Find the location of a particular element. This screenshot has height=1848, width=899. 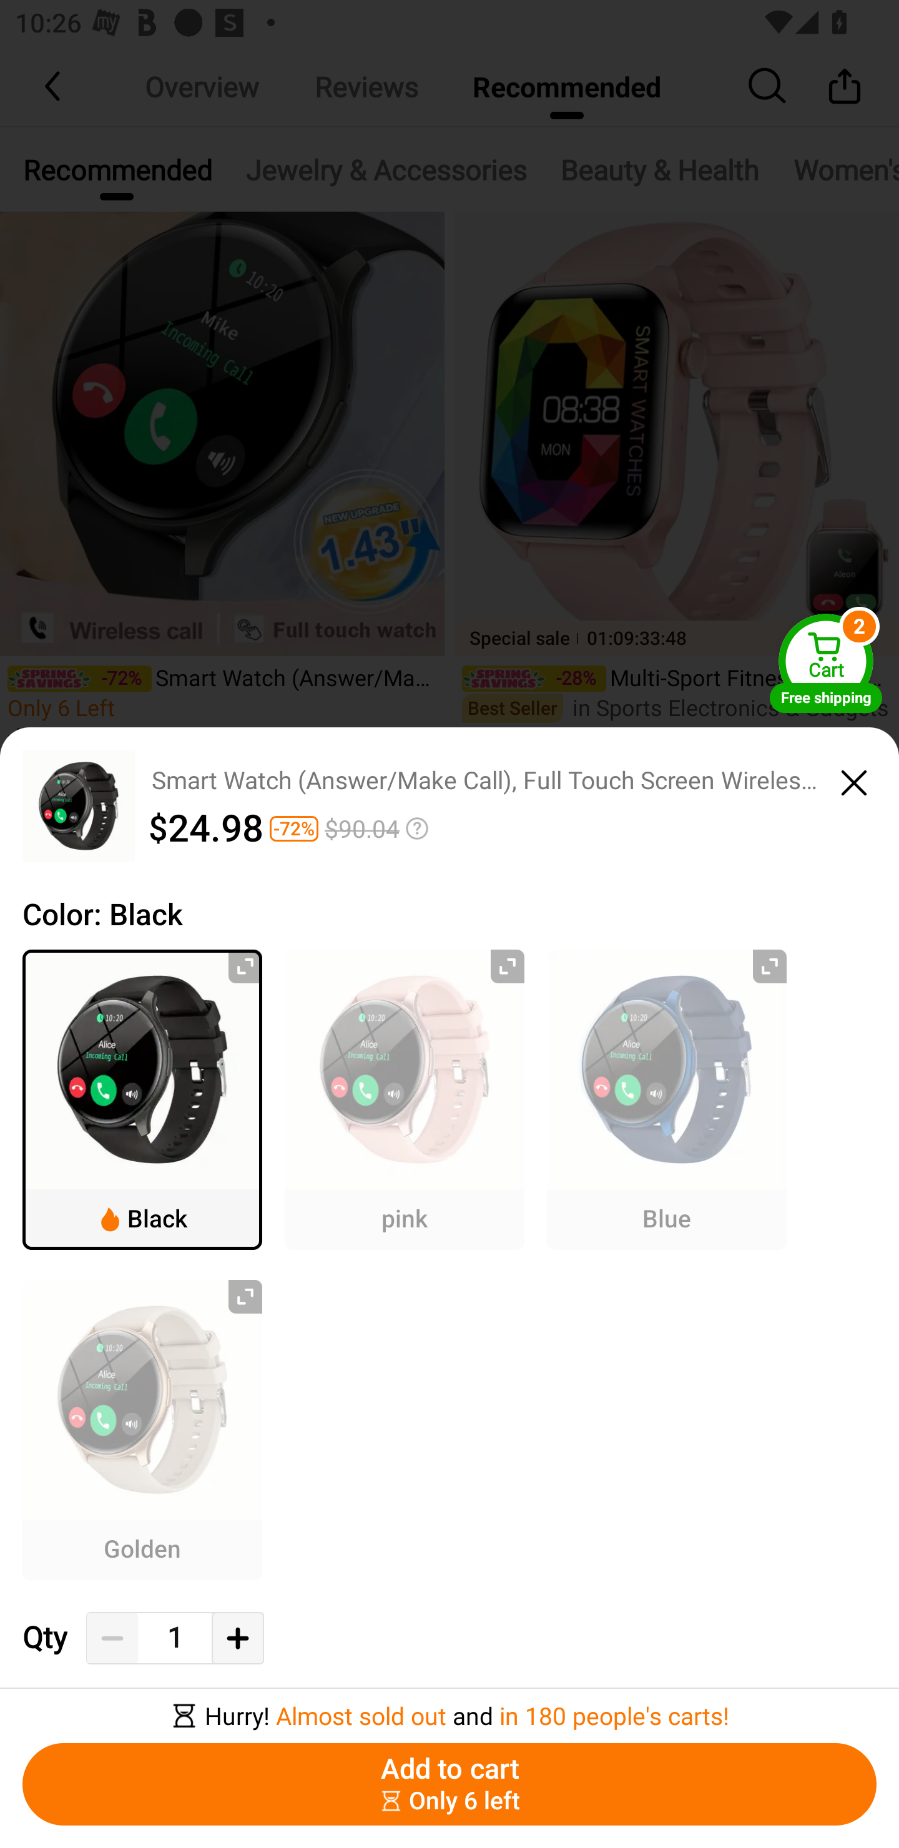

Add to cart ￼￼Only 6 left is located at coordinates (449, 1784).